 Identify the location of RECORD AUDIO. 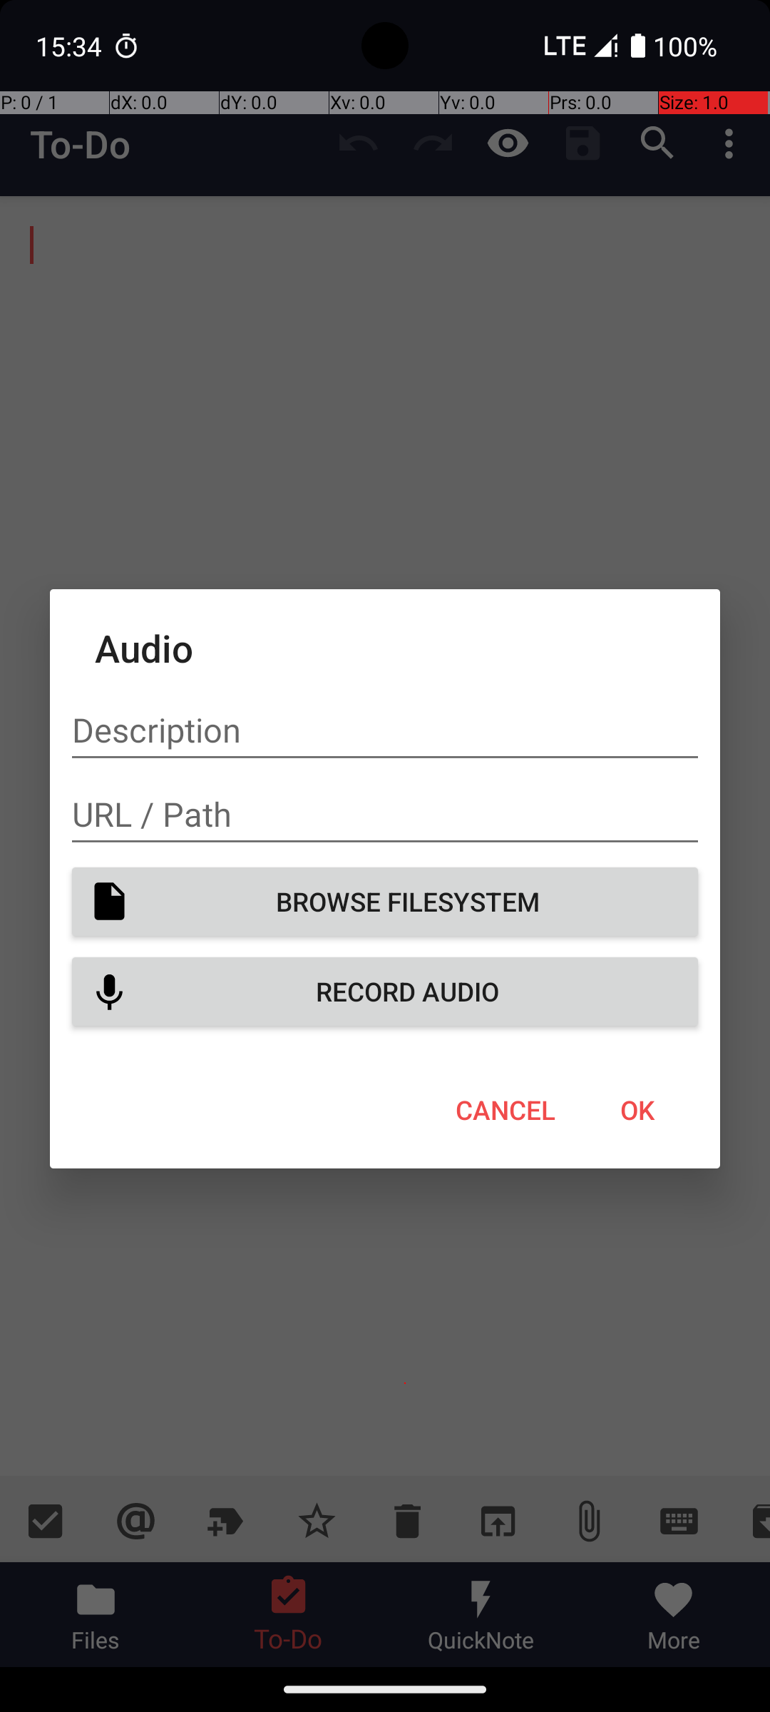
(385, 992).